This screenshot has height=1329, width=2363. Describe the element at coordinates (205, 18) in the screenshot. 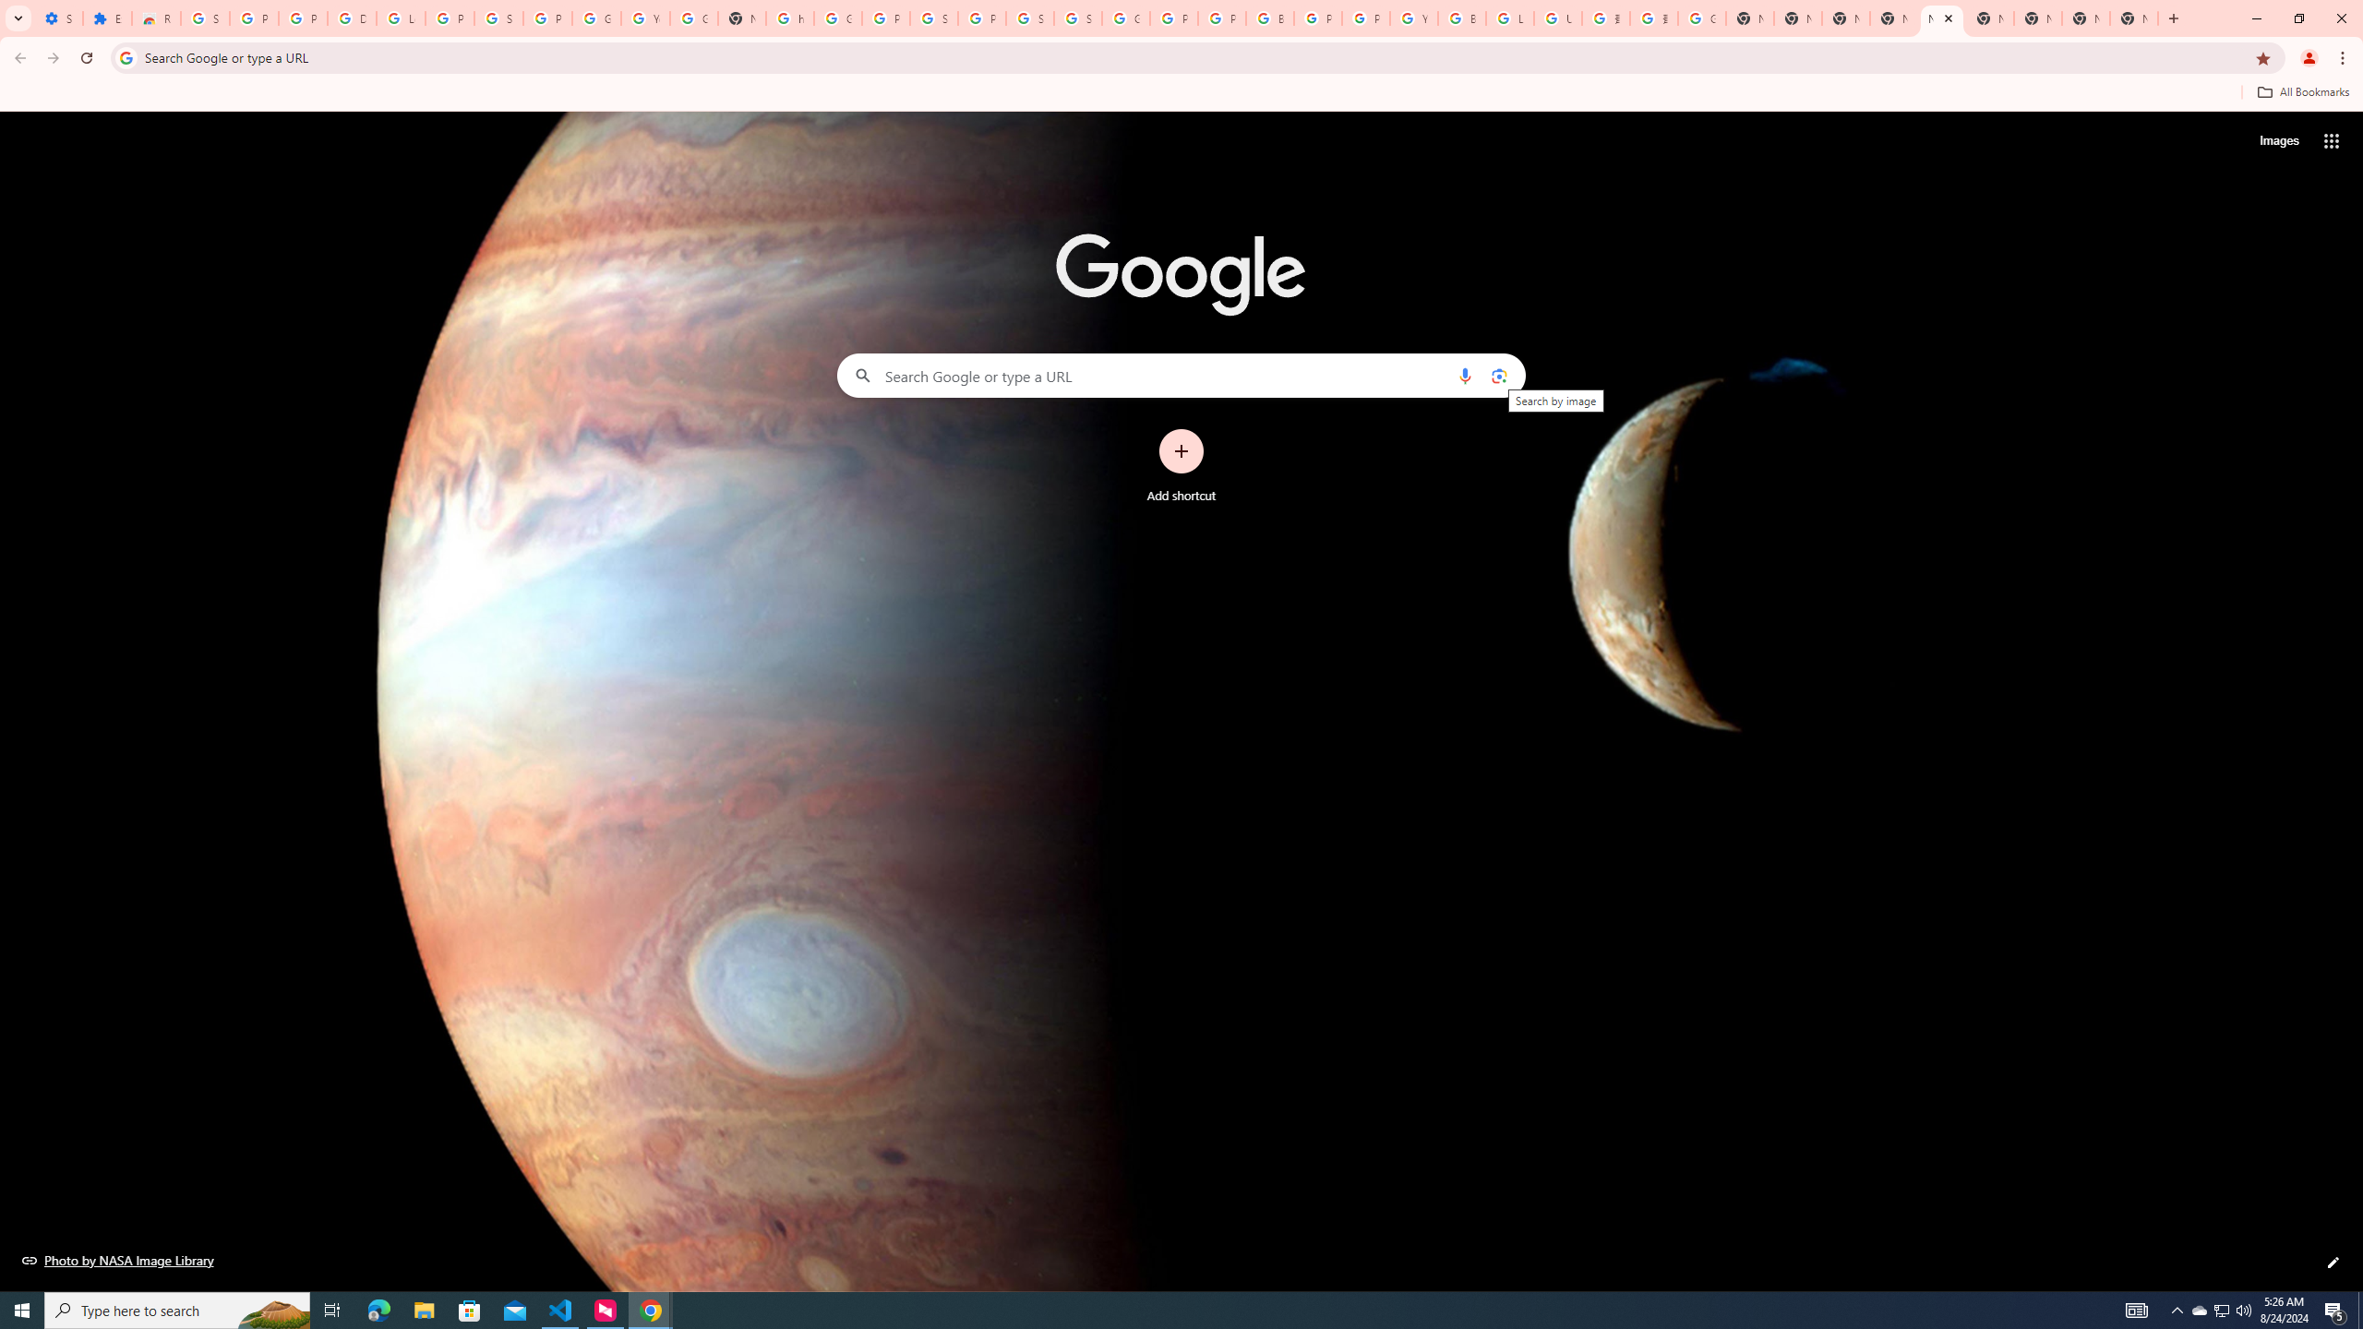

I see `Sign in - Google Accounts` at that location.